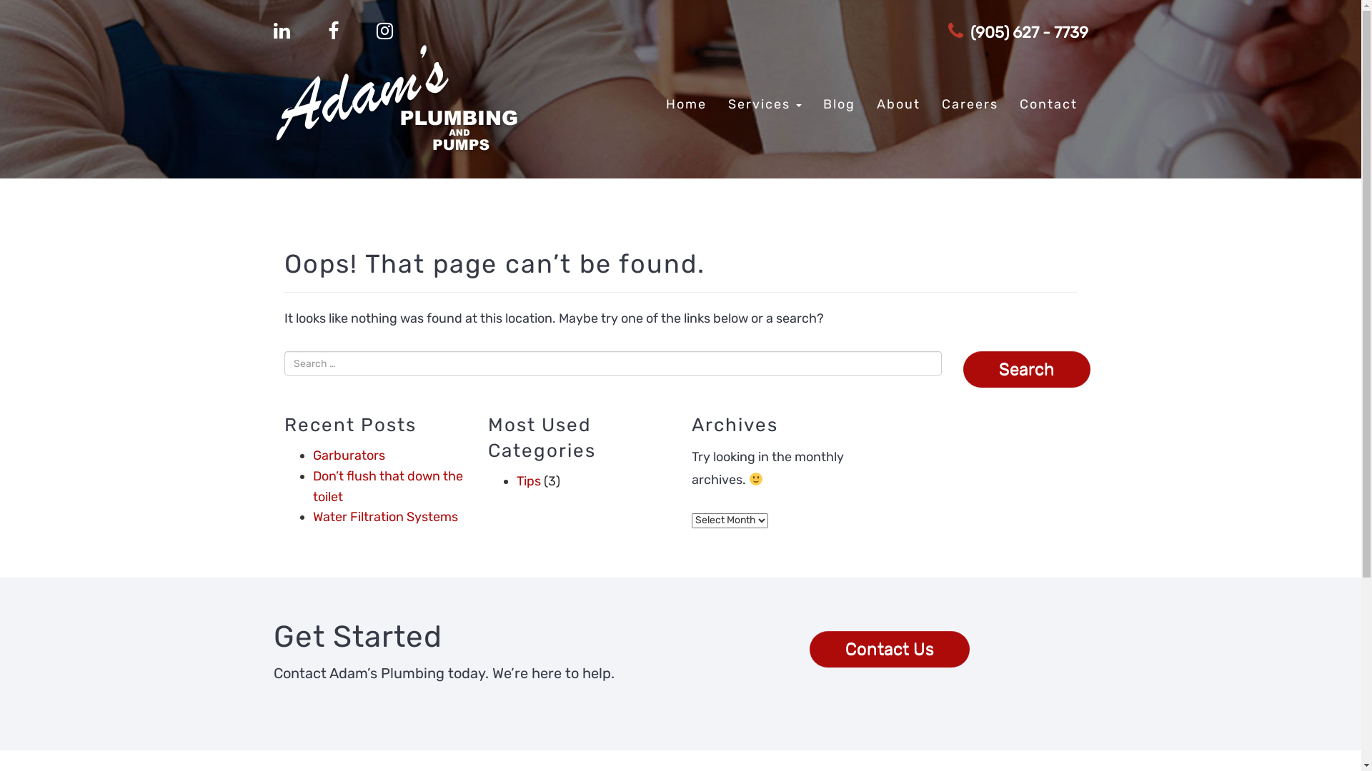 This screenshot has height=771, width=1372. What do you see at coordinates (765, 104) in the screenshot?
I see `Services` at bounding box center [765, 104].